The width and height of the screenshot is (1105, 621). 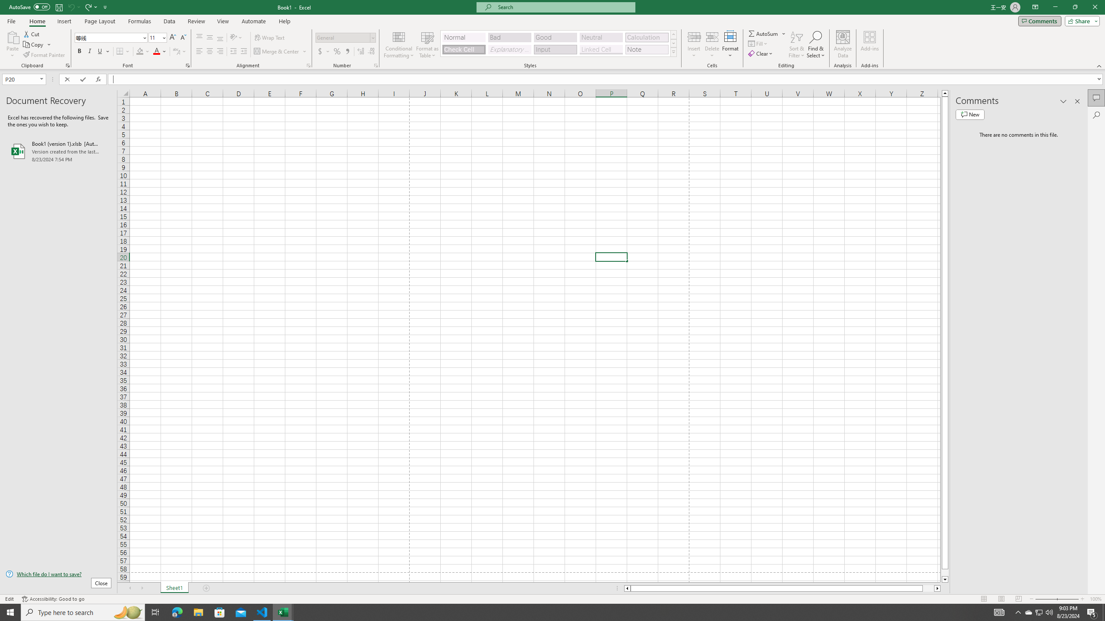 What do you see at coordinates (100, 52) in the screenshot?
I see `Underline` at bounding box center [100, 52].